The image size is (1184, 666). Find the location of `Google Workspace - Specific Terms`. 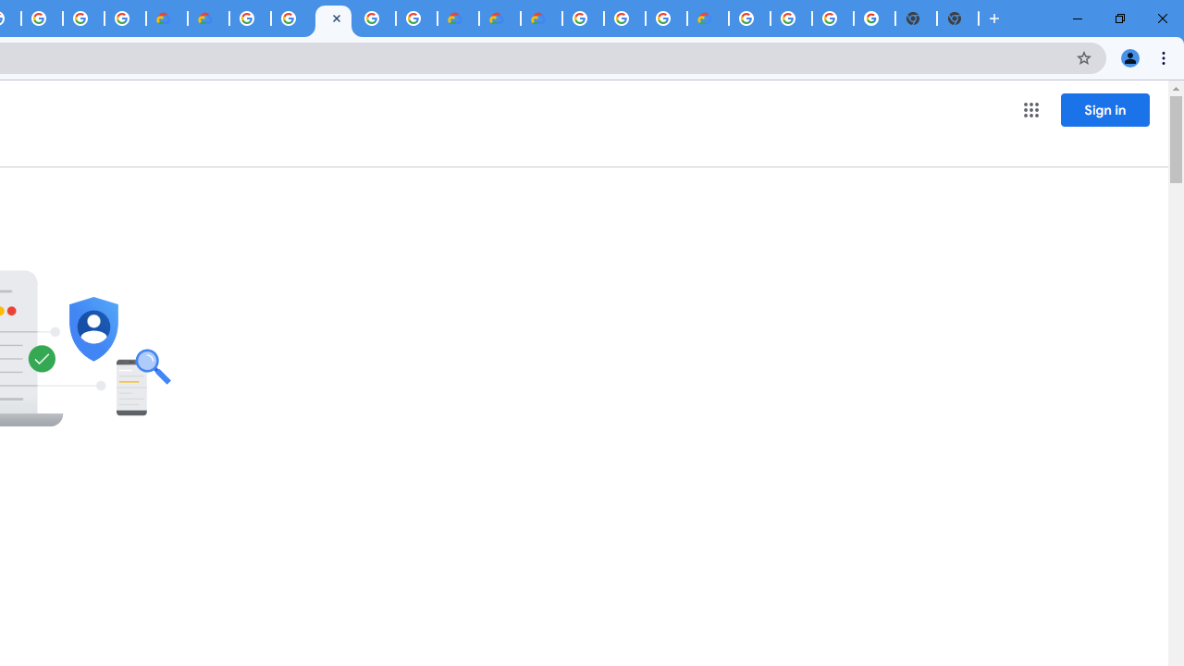

Google Workspace - Specific Terms is located at coordinates (83, 18).